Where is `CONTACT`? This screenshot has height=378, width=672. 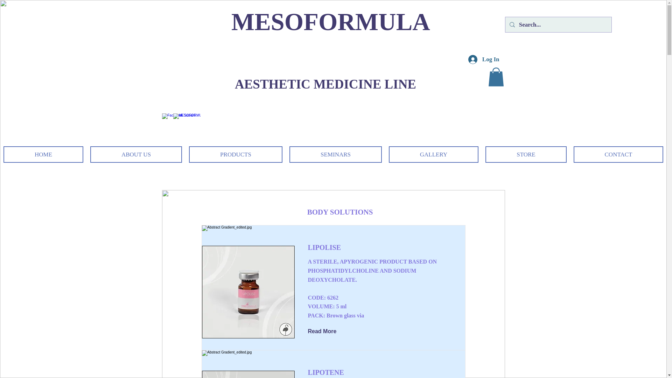
CONTACT is located at coordinates (618, 154).